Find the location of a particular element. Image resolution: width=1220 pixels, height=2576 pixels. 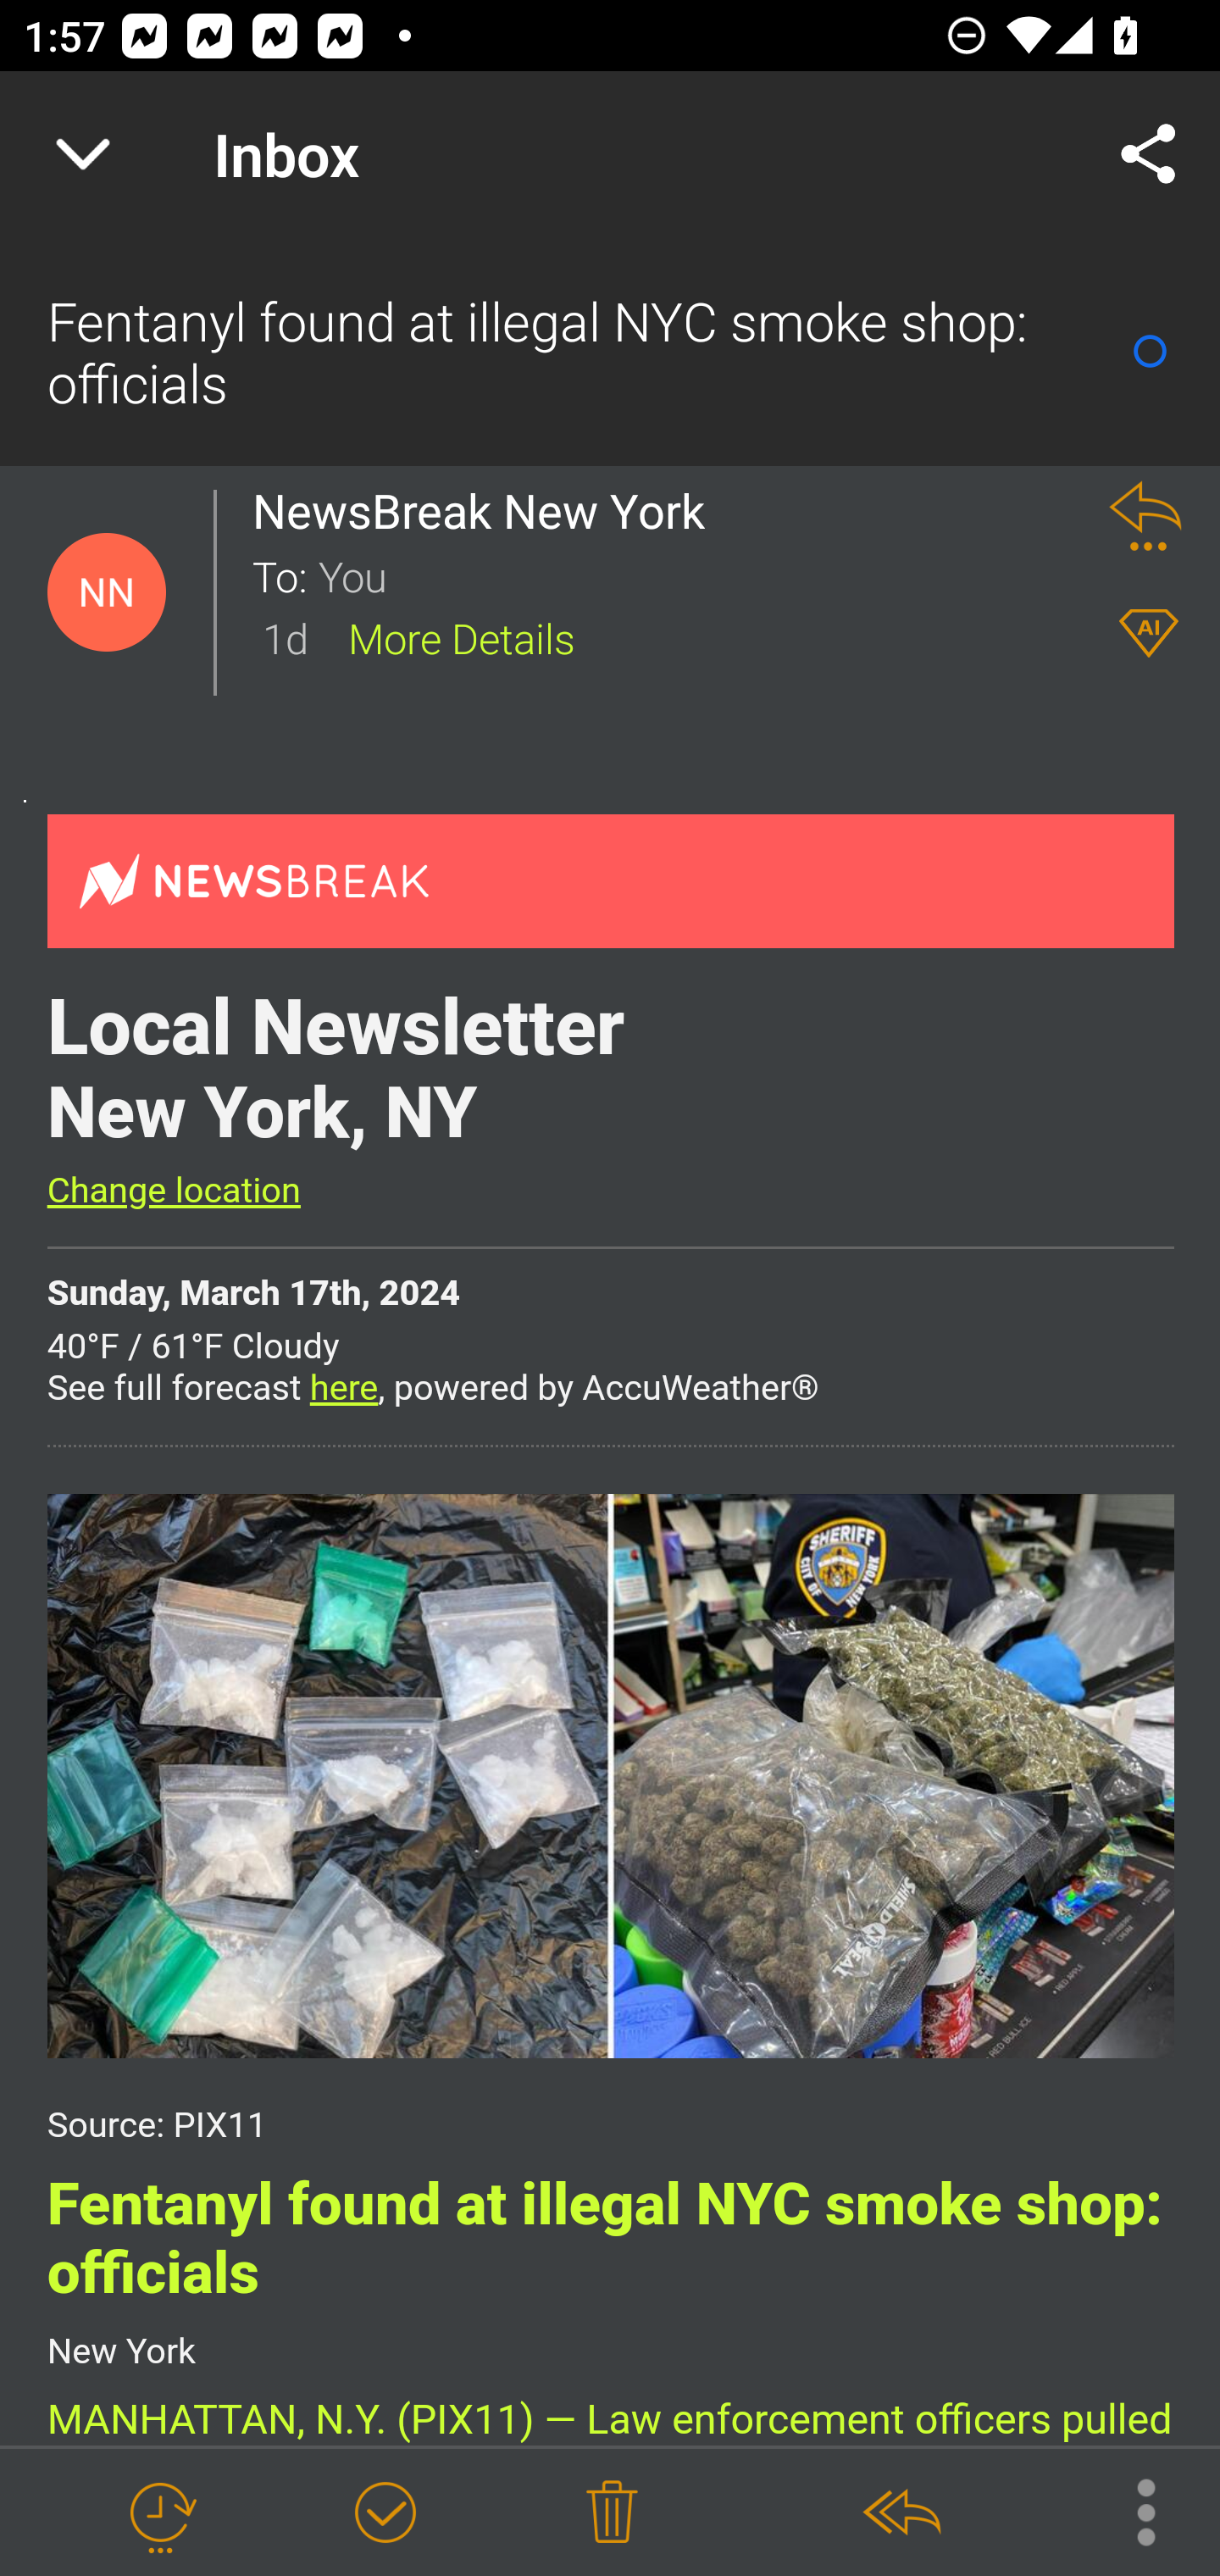

Mark as Done is located at coordinates (385, 2513).